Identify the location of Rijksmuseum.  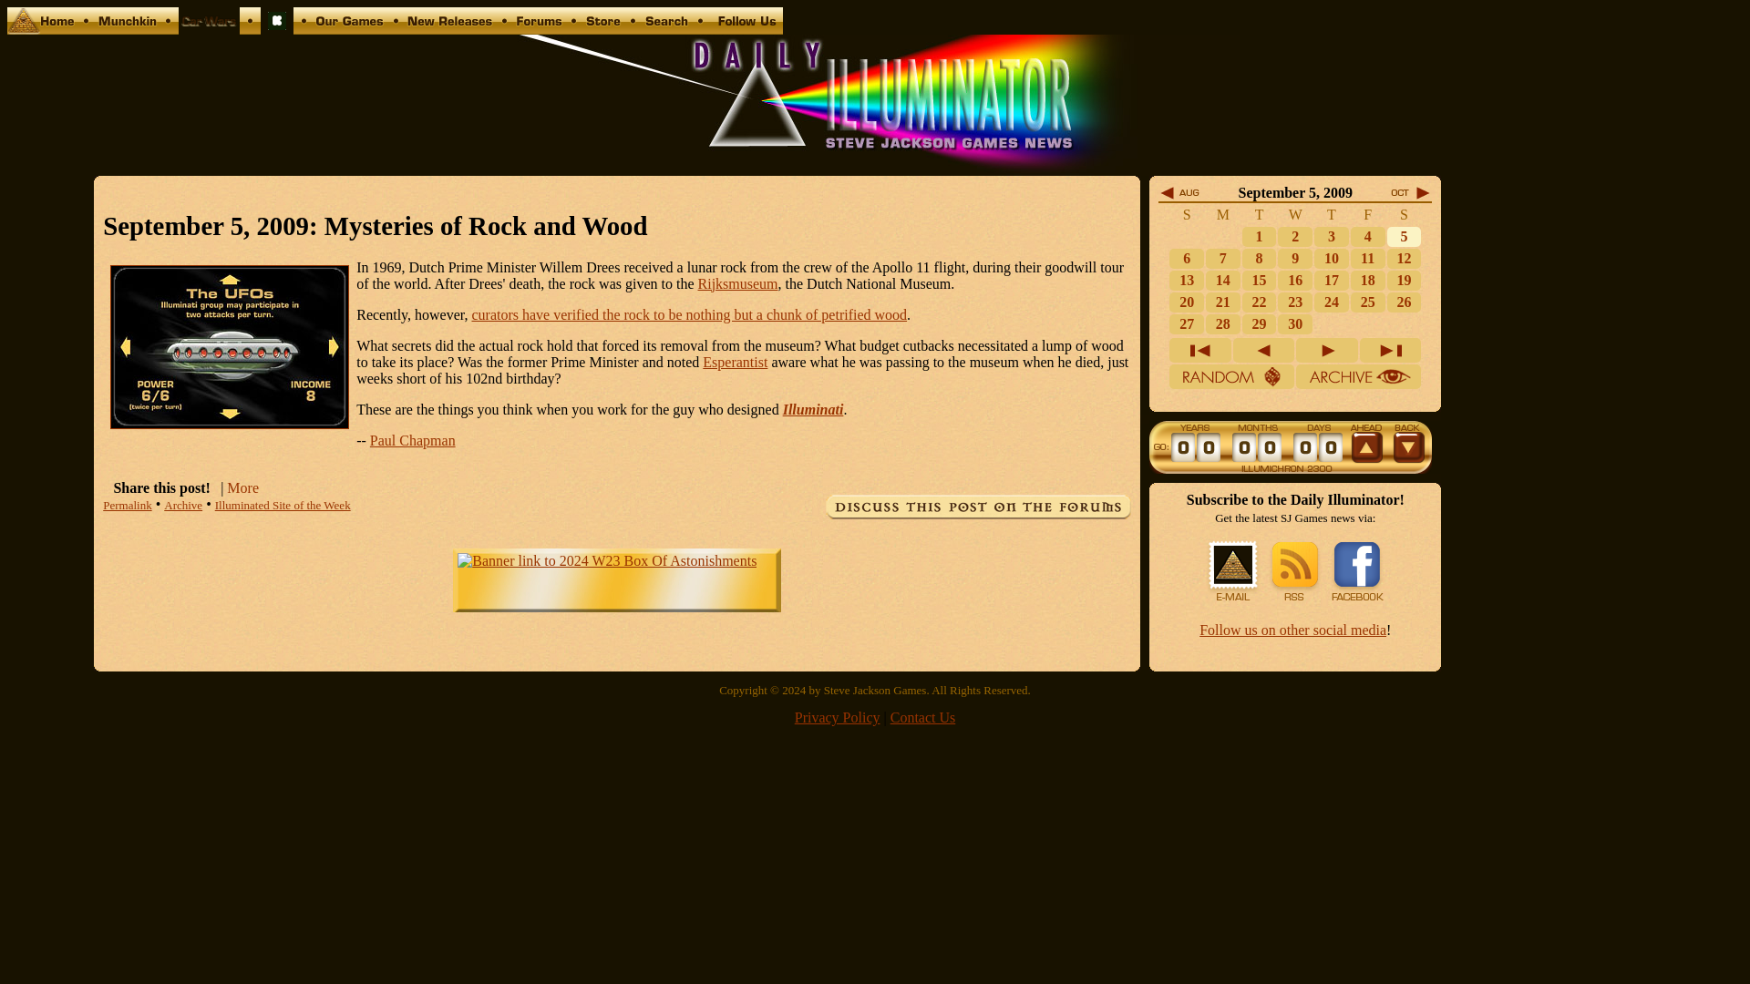
(738, 283).